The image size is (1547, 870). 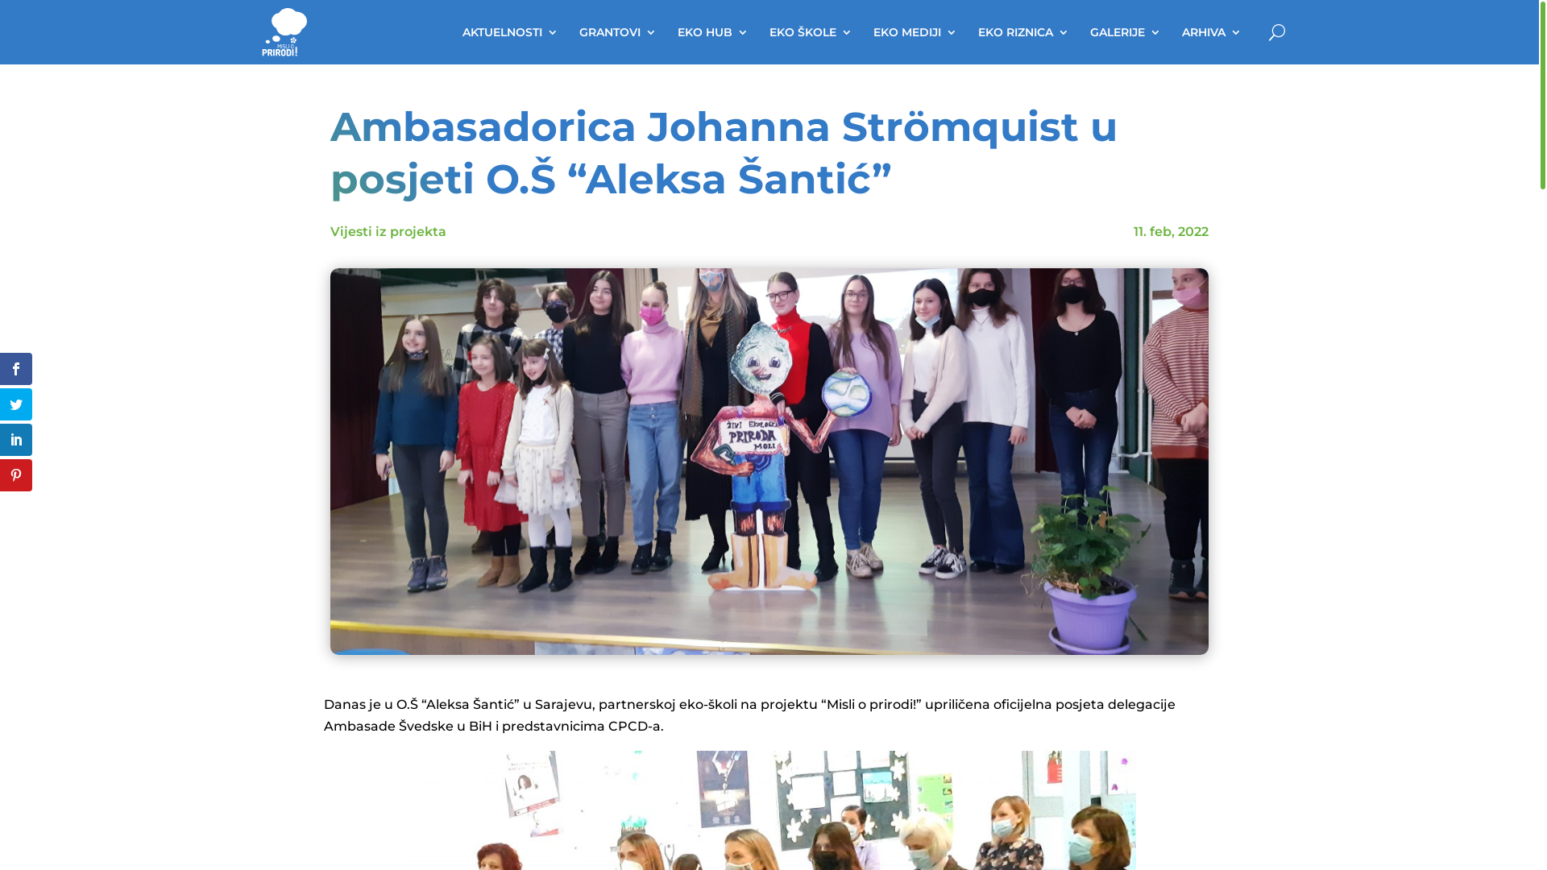 What do you see at coordinates (1126, 32) in the screenshot?
I see `GALERIJE` at bounding box center [1126, 32].